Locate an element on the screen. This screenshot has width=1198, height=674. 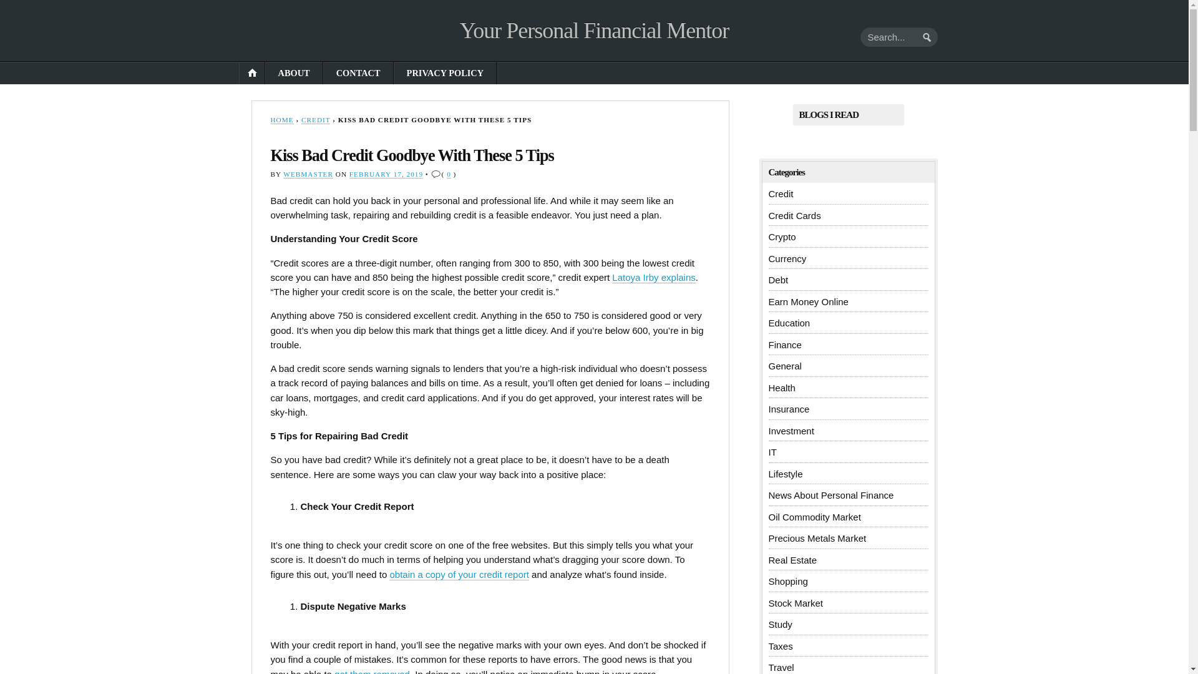
Crypto is located at coordinates (782, 237).